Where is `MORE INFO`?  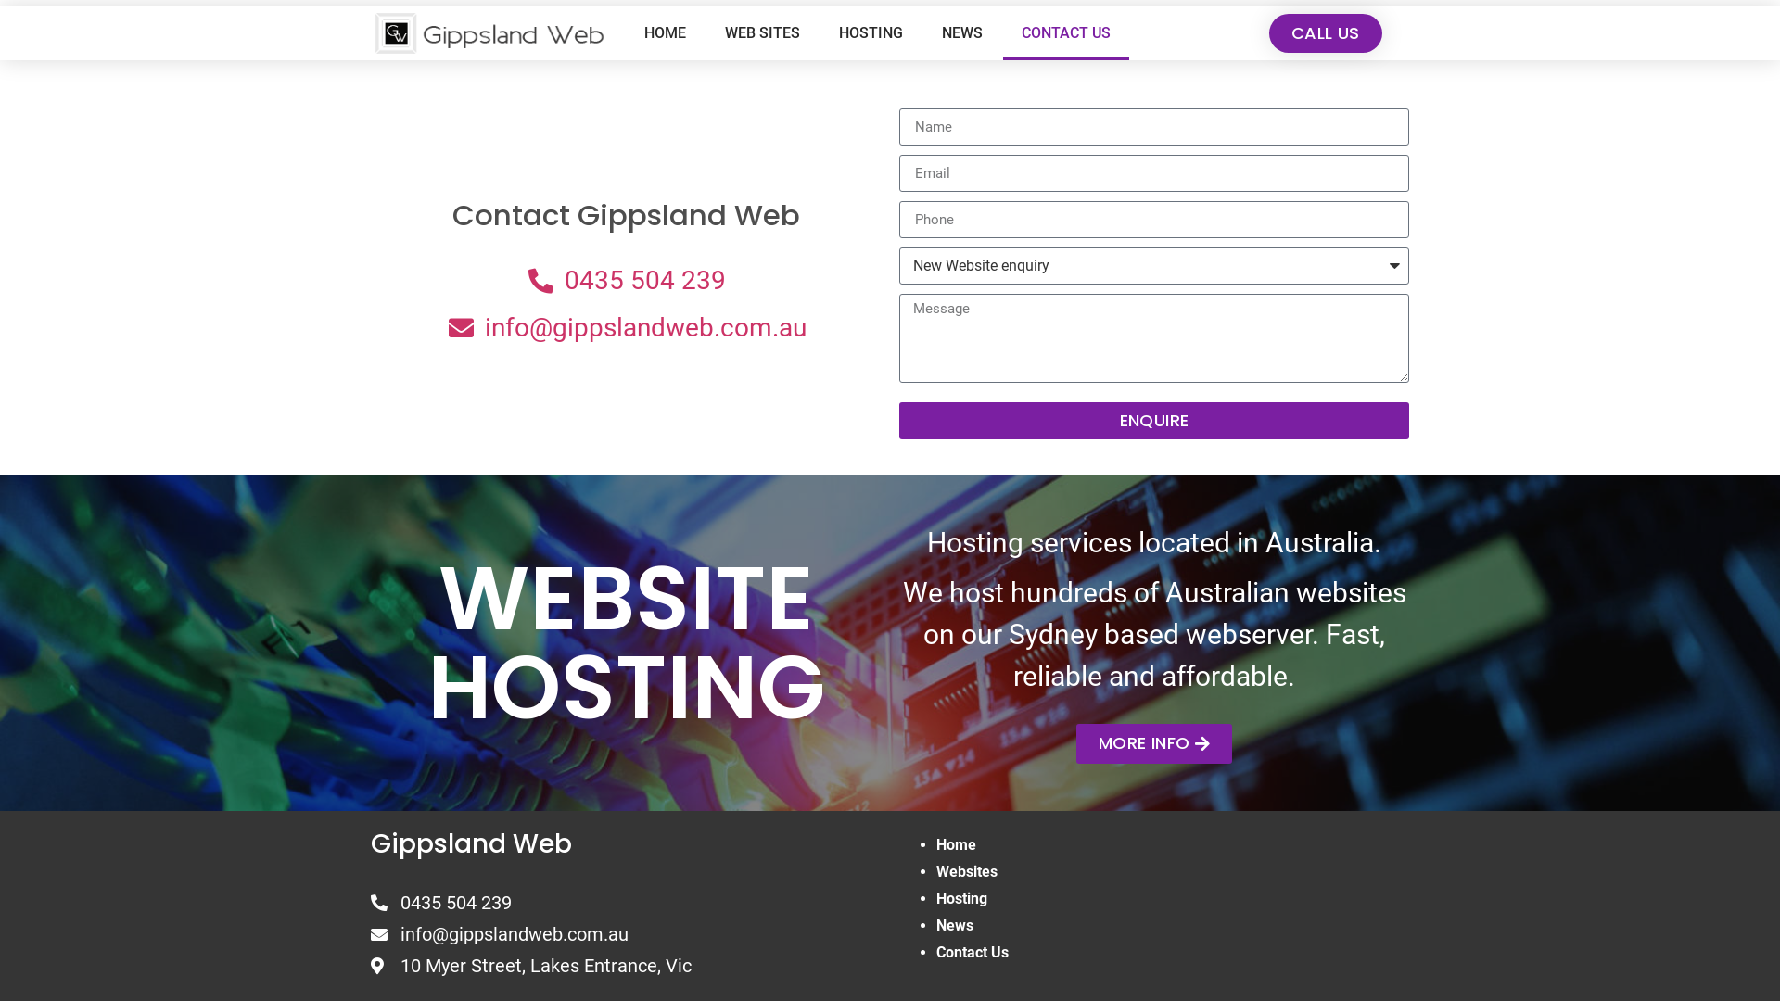 MORE INFO is located at coordinates (1154, 743).